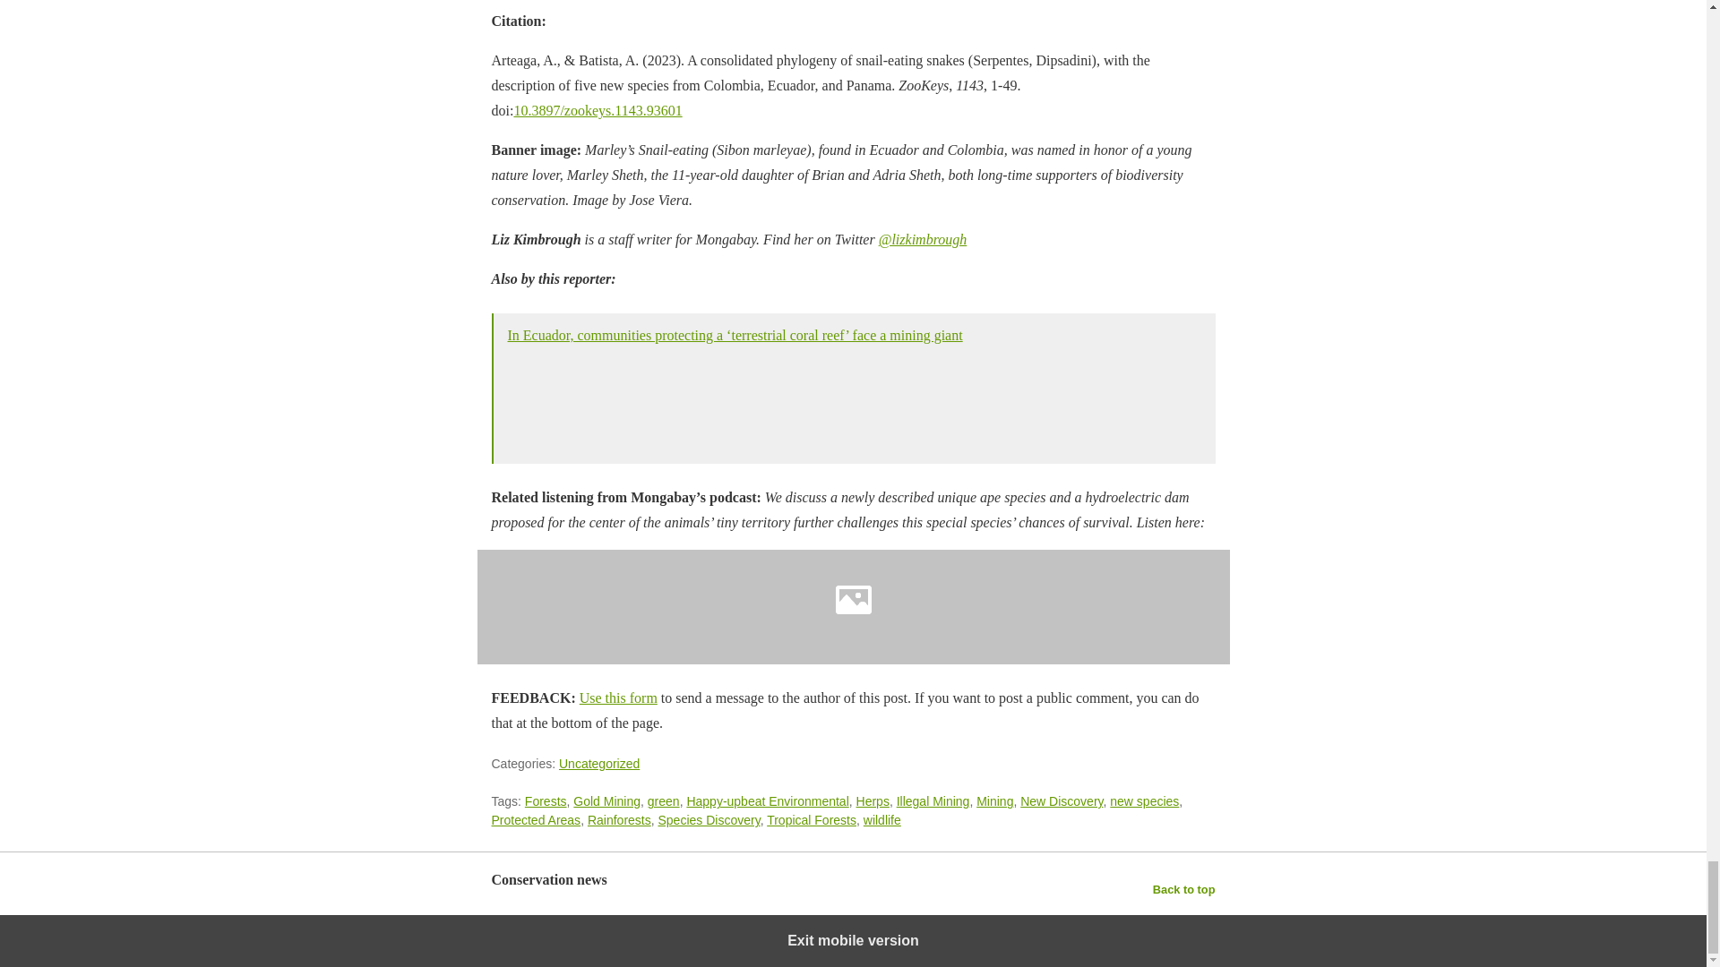 The height and width of the screenshot is (967, 1720). Describe the element at coordinates (812, 820) in the screenshot. I see `Tropical Forests` at that location.